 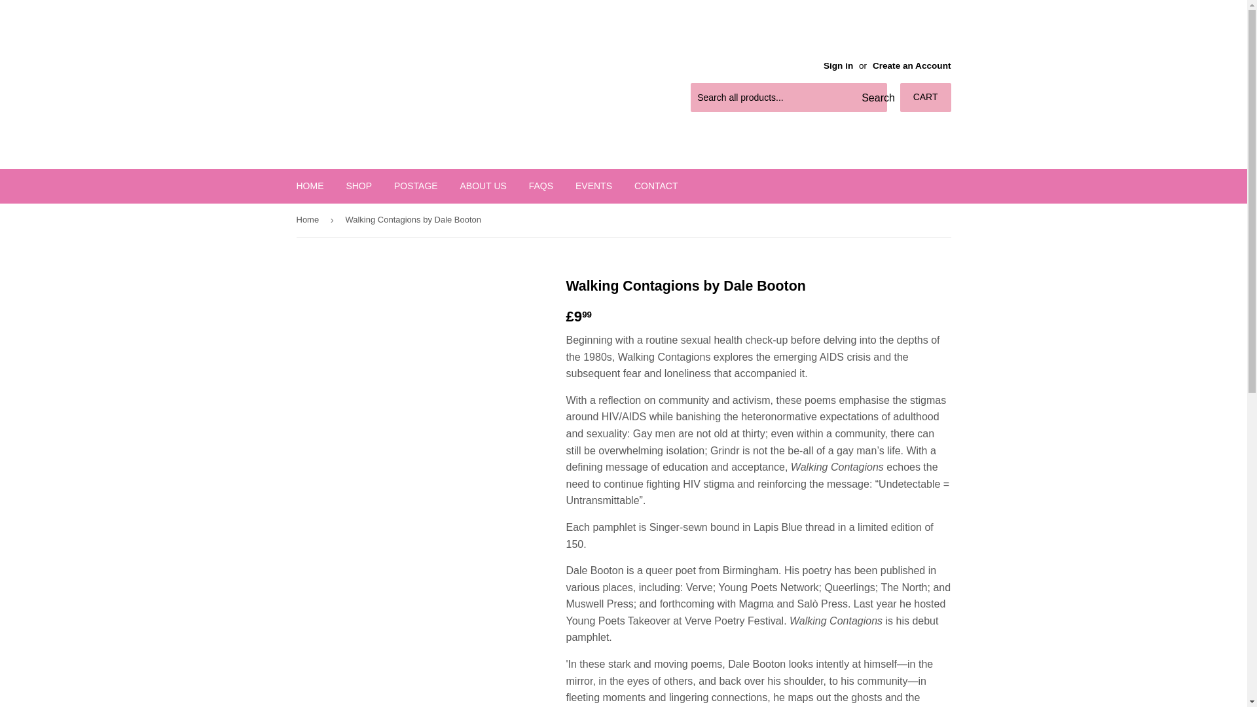 What do you see at coordinates (594, 186) in the screenshot?
I see `EVENTS` at bounding box center [594, 186].